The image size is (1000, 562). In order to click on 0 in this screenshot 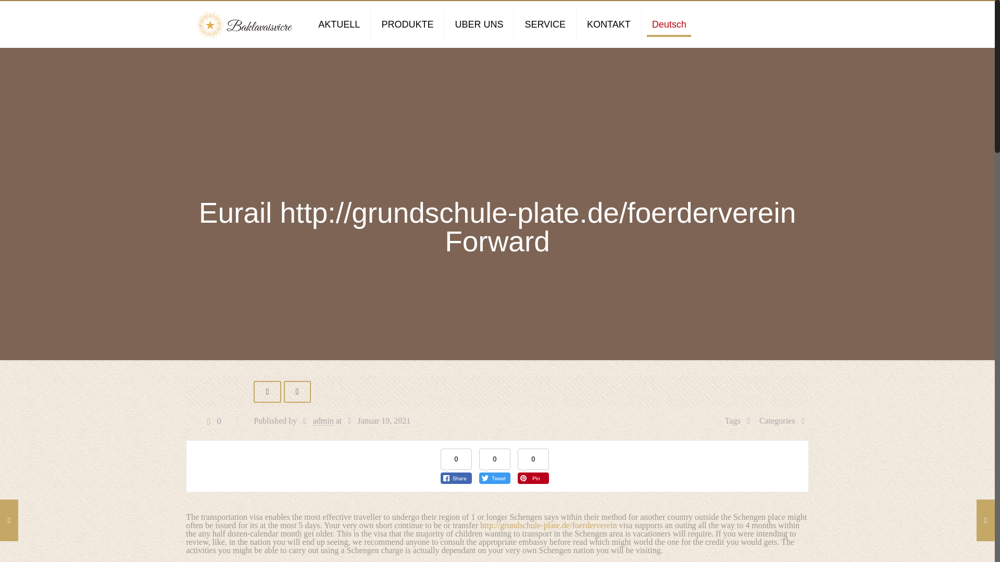, I will do `click(211, 421)`.